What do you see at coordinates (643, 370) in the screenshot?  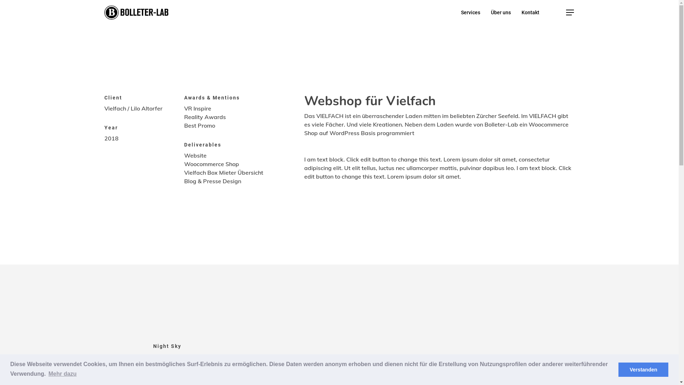 I see `Verstanden` at bounding box center [643, 370].